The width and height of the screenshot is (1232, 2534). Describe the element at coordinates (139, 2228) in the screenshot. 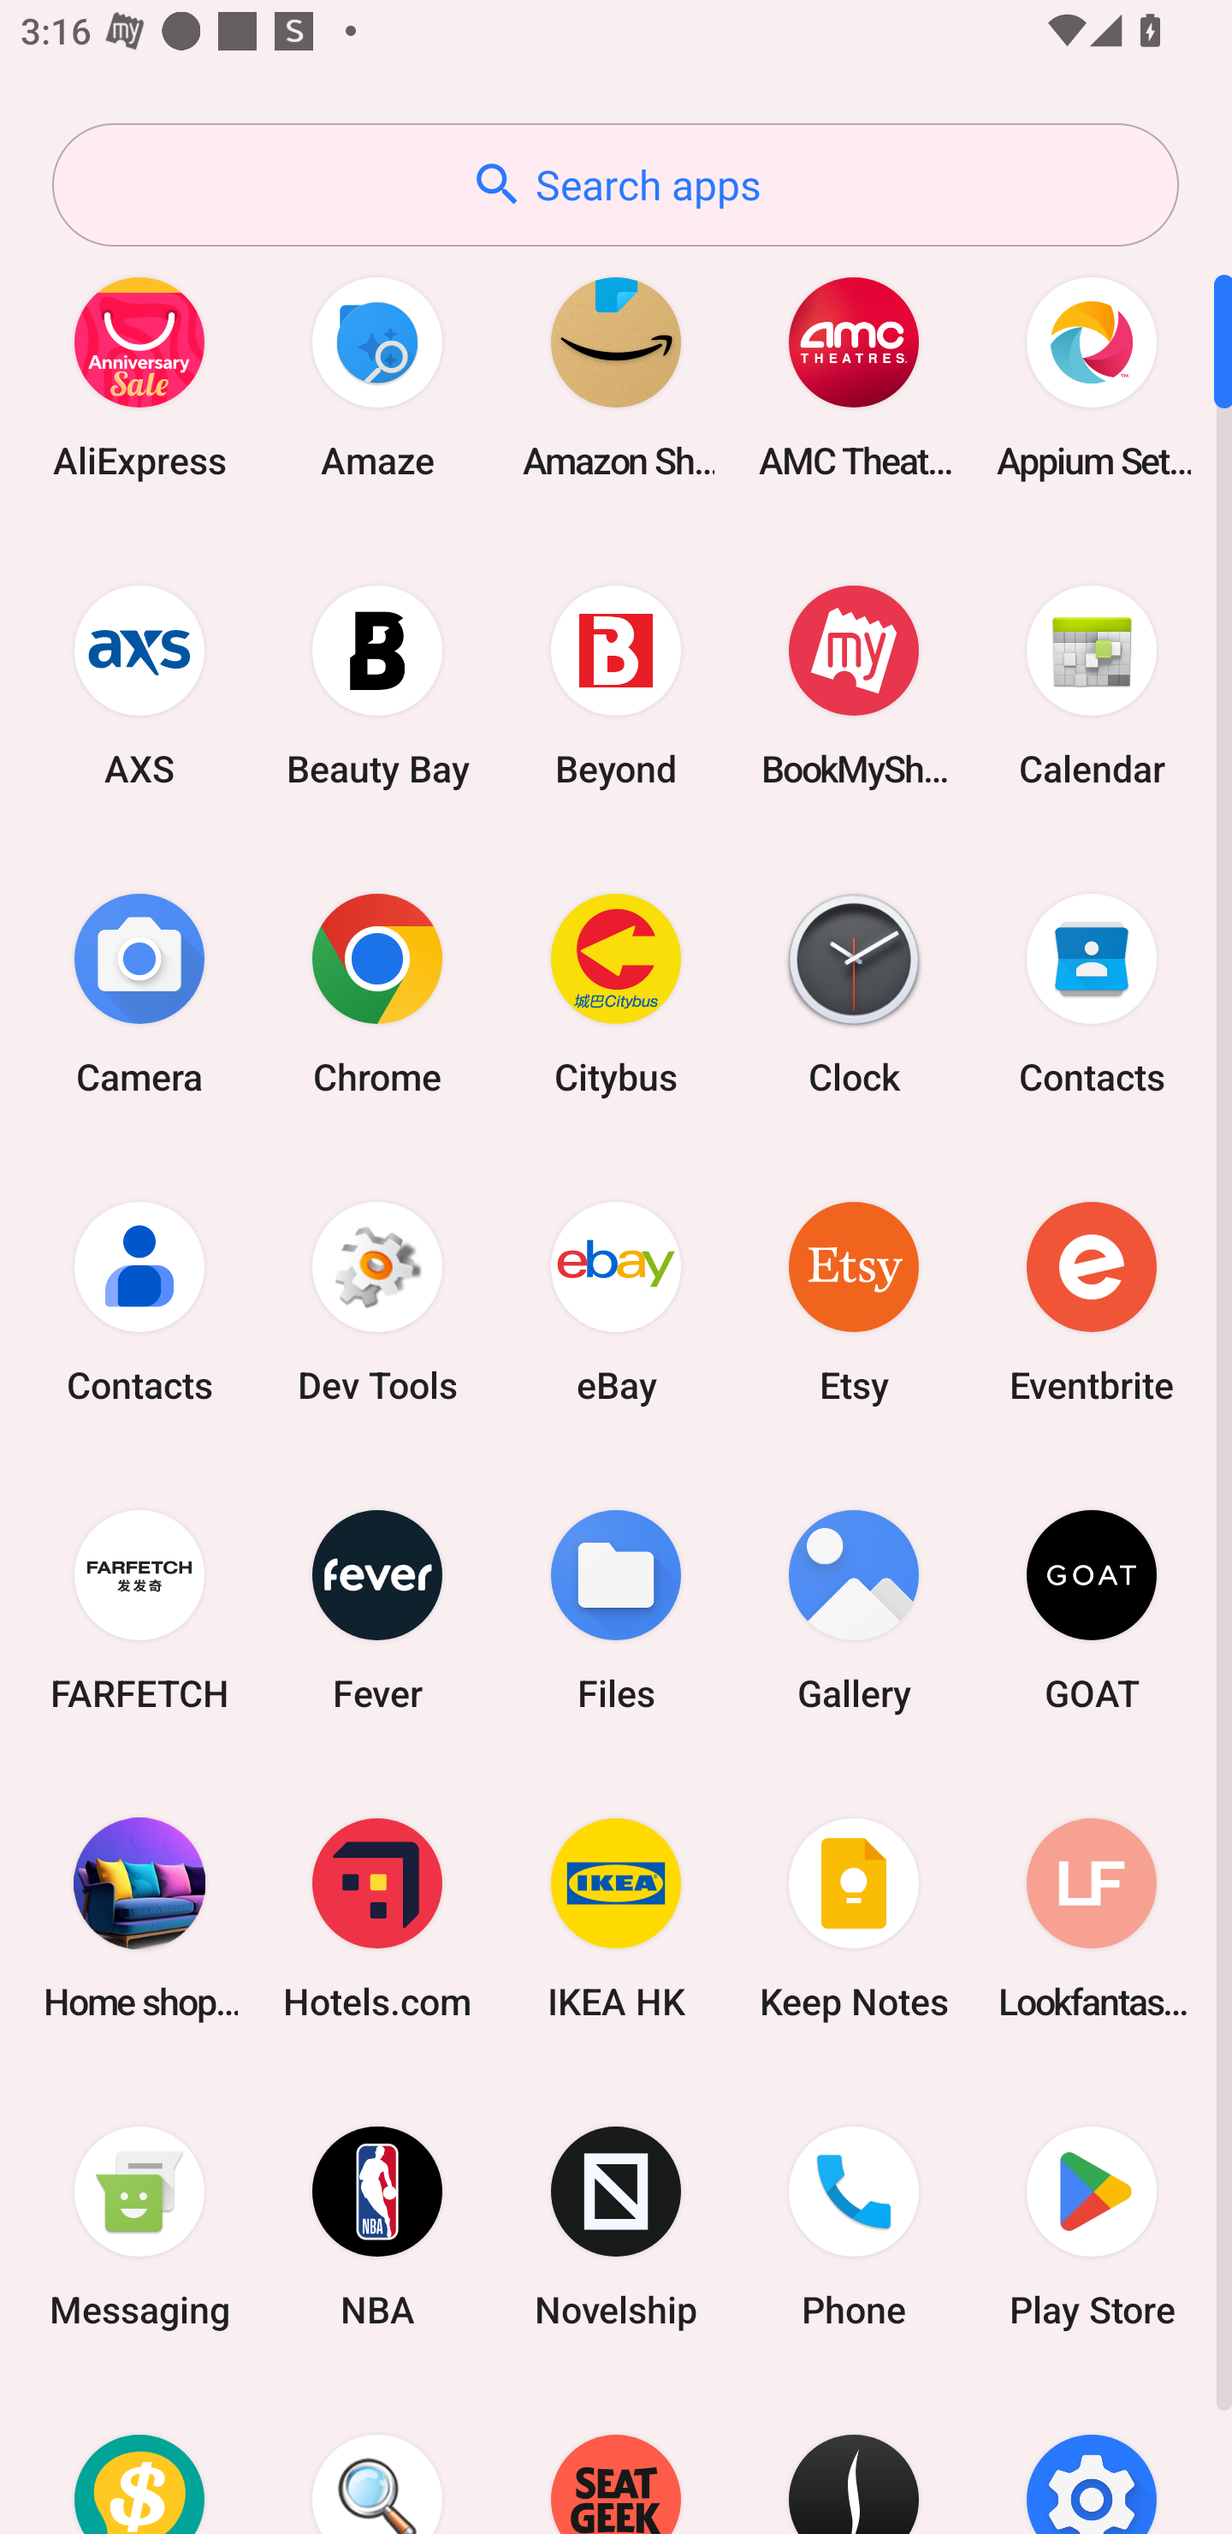

I see `Messaging` at that location.